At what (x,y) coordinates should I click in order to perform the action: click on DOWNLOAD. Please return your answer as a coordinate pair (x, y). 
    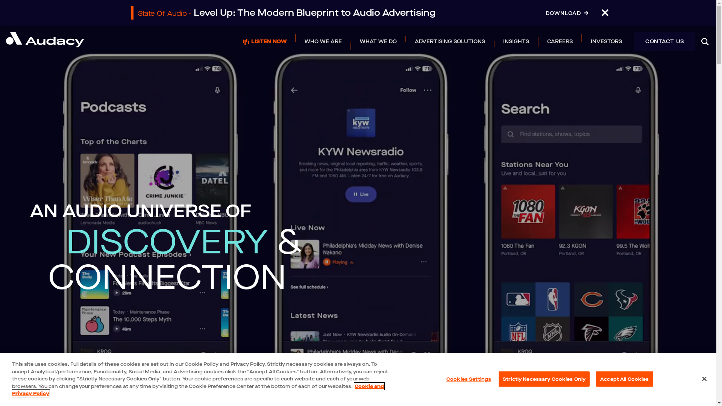
    Looking at the image, I should click on (567, 14).